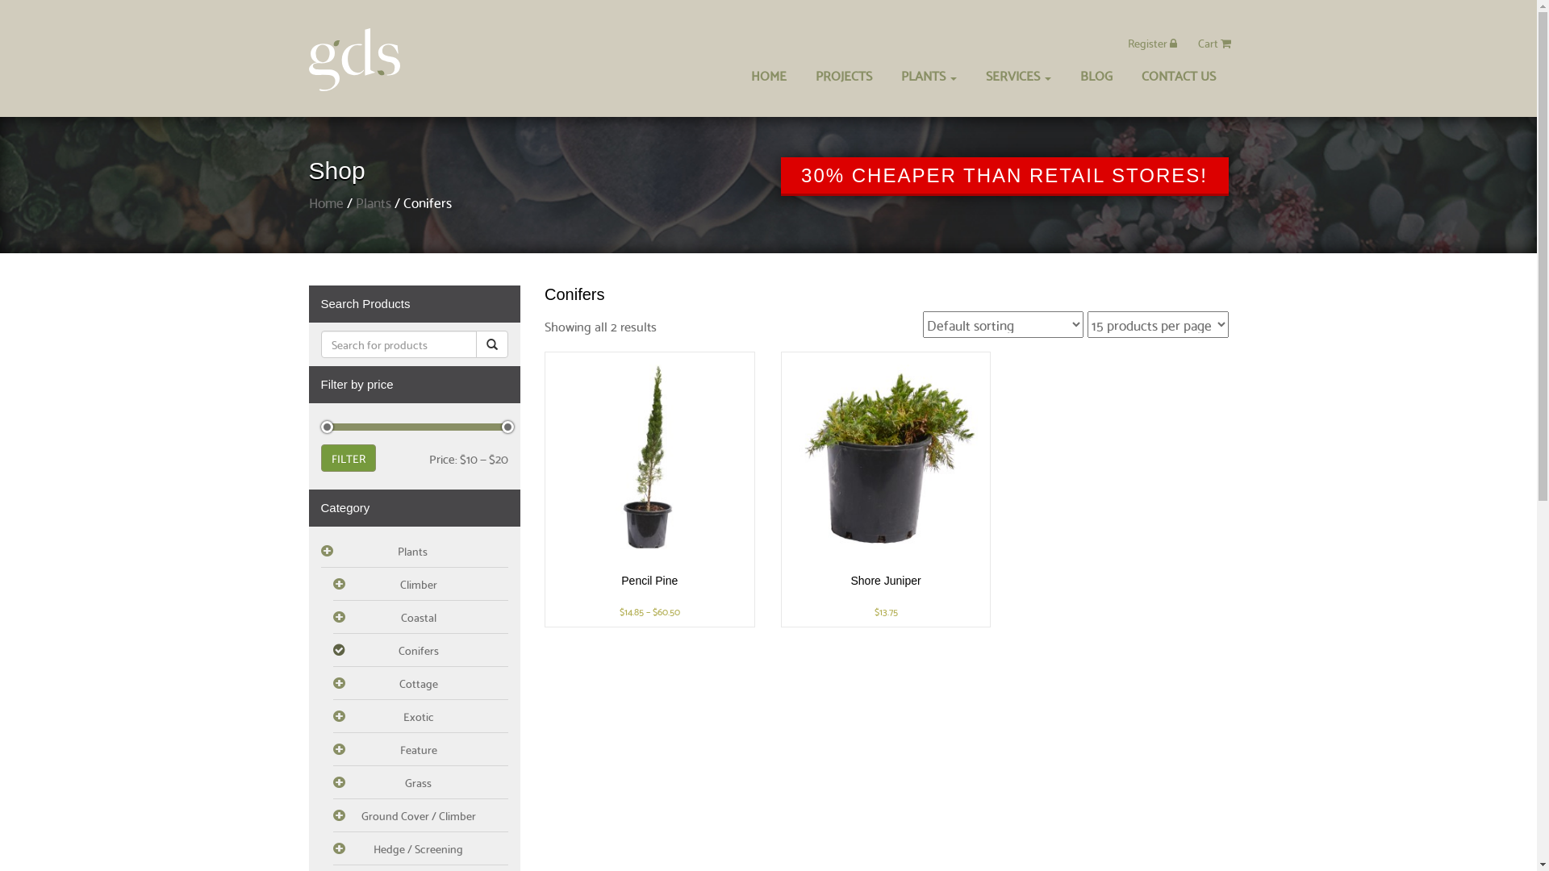  What do you see at coordinates (420, 684) in the screenshot?
I see `Cottage` at bounding box center [420, 684].